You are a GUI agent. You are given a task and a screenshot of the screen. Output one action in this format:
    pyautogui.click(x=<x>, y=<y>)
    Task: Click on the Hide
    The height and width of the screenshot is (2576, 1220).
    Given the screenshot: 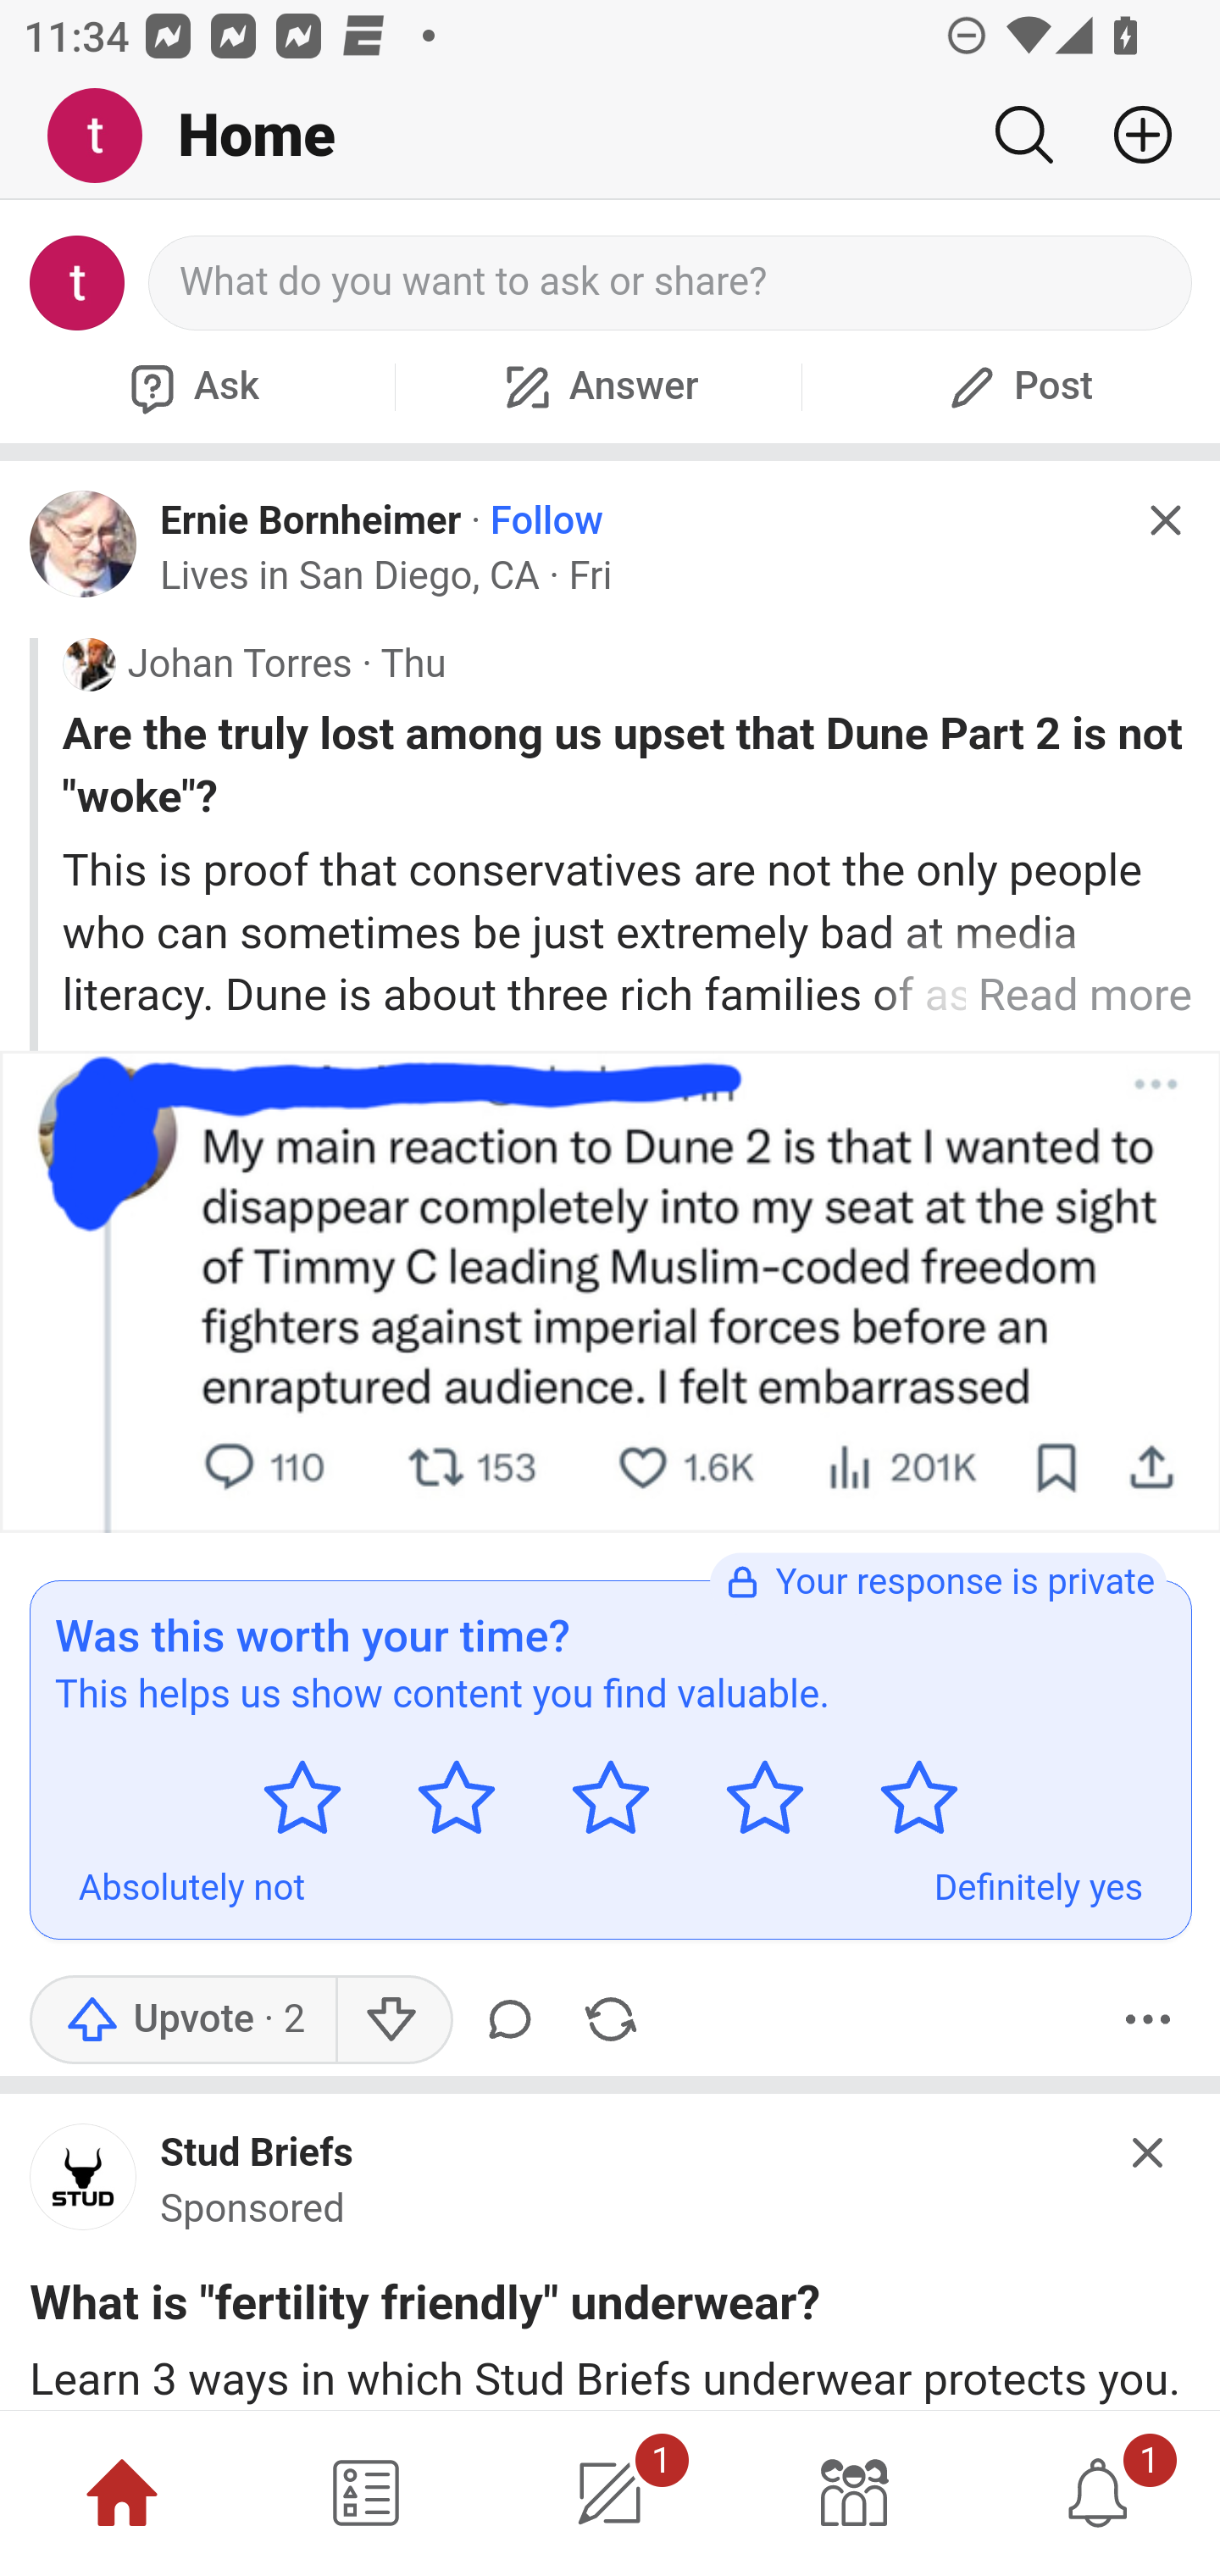 What is the action you would take?
    pyautogui.click(x=1164, y=520)
    